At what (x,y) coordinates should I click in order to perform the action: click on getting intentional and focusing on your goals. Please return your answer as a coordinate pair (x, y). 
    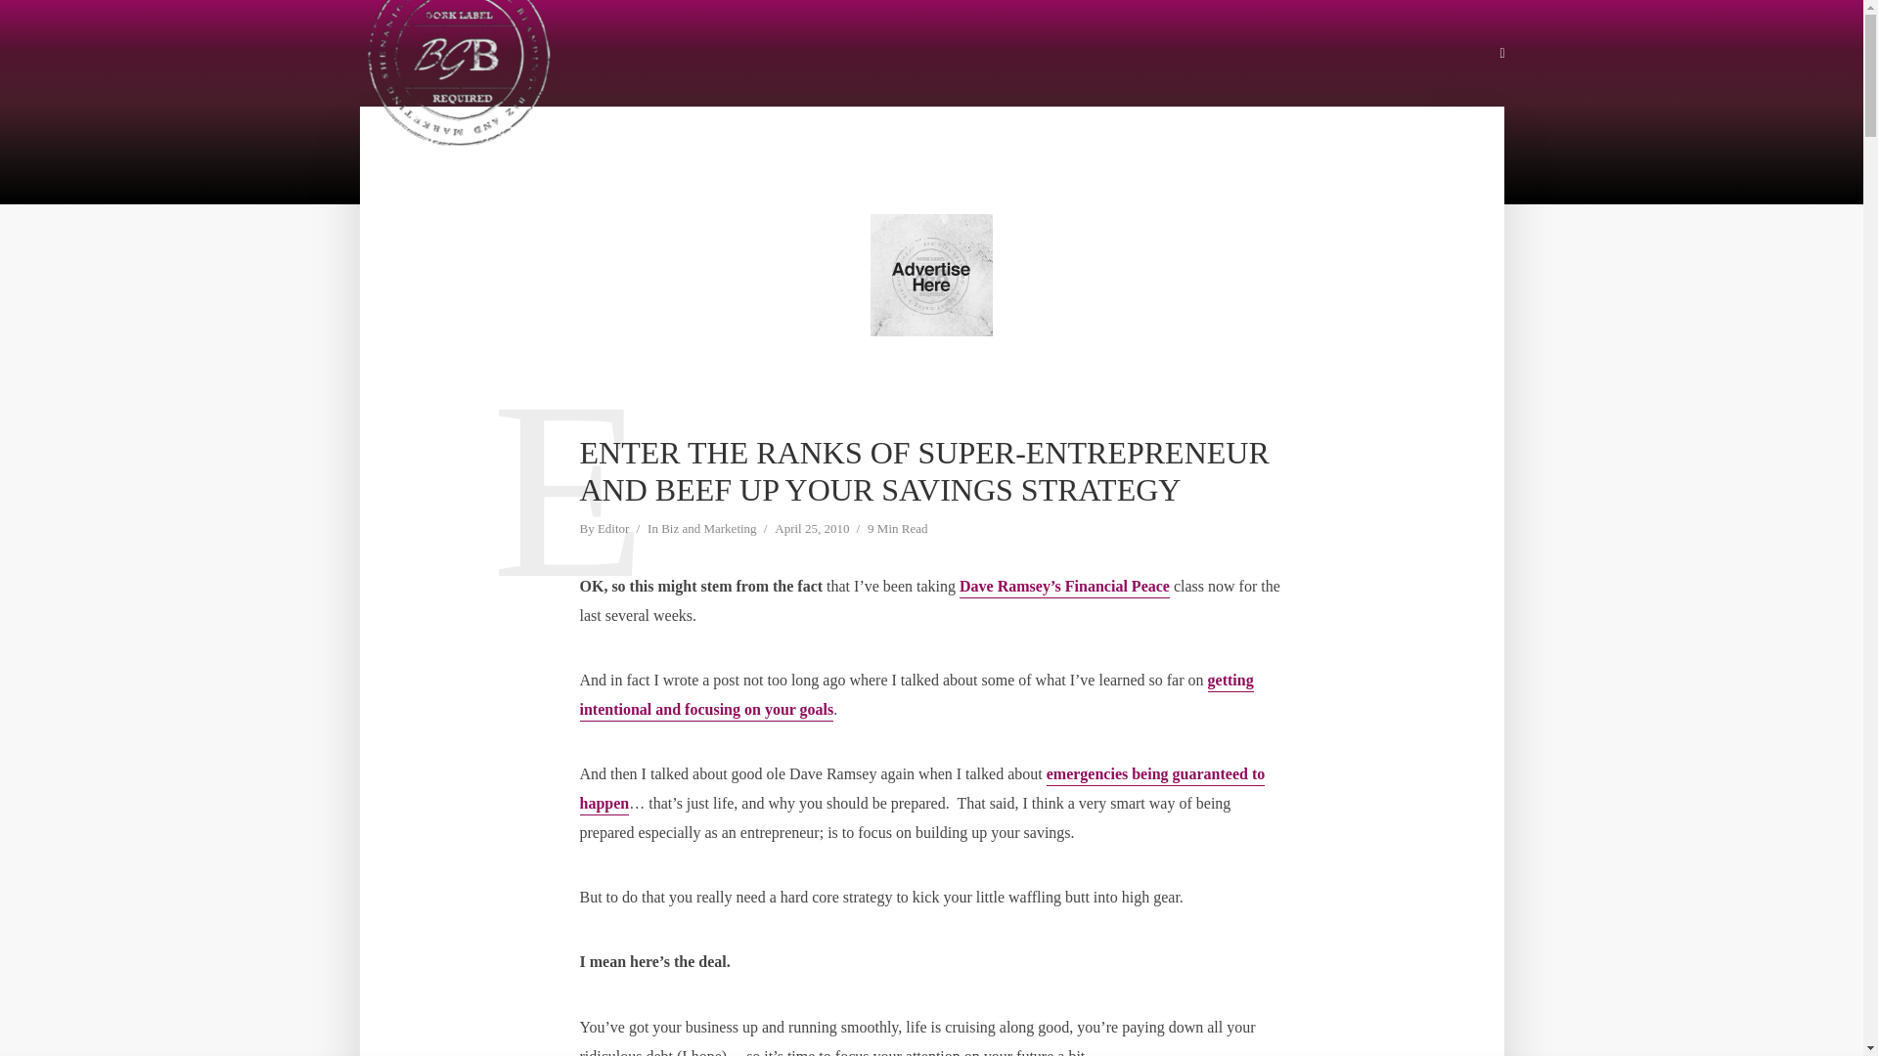
    Looking at the image, I should click on (916, 696).